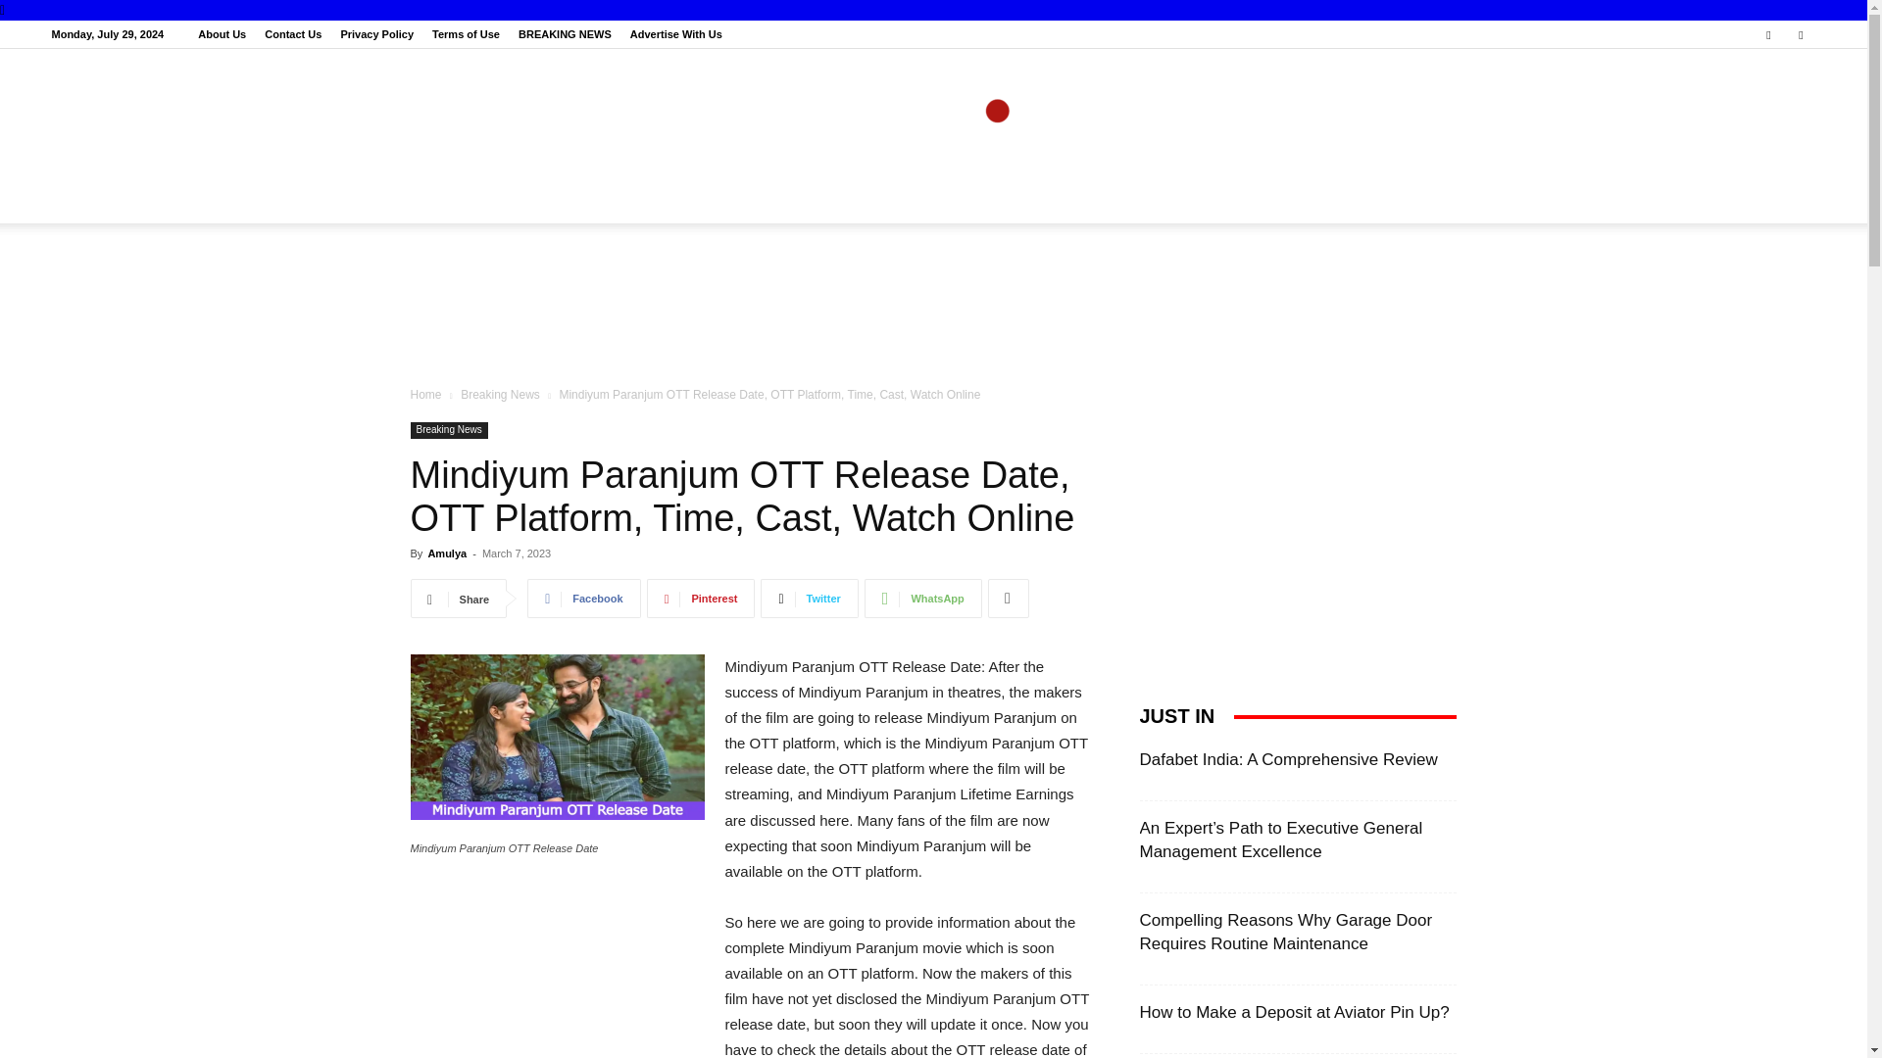 The height and width of the screenshot is (1058, 1882). What do you see at coordinates (1801, 33) in the screenshot?
I see `Twitter` at bounding box center [1801, 33].